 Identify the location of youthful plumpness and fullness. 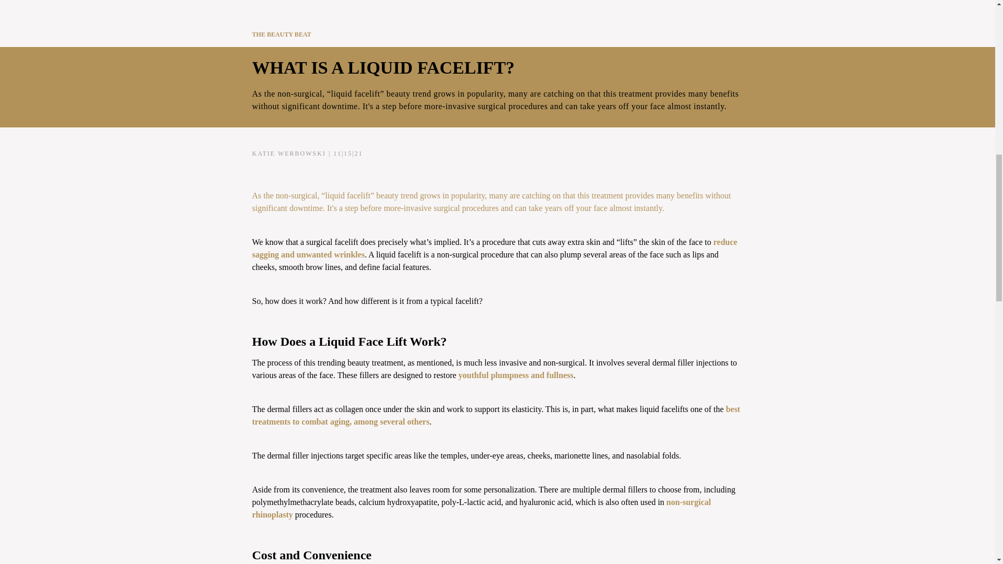
(516, 375).